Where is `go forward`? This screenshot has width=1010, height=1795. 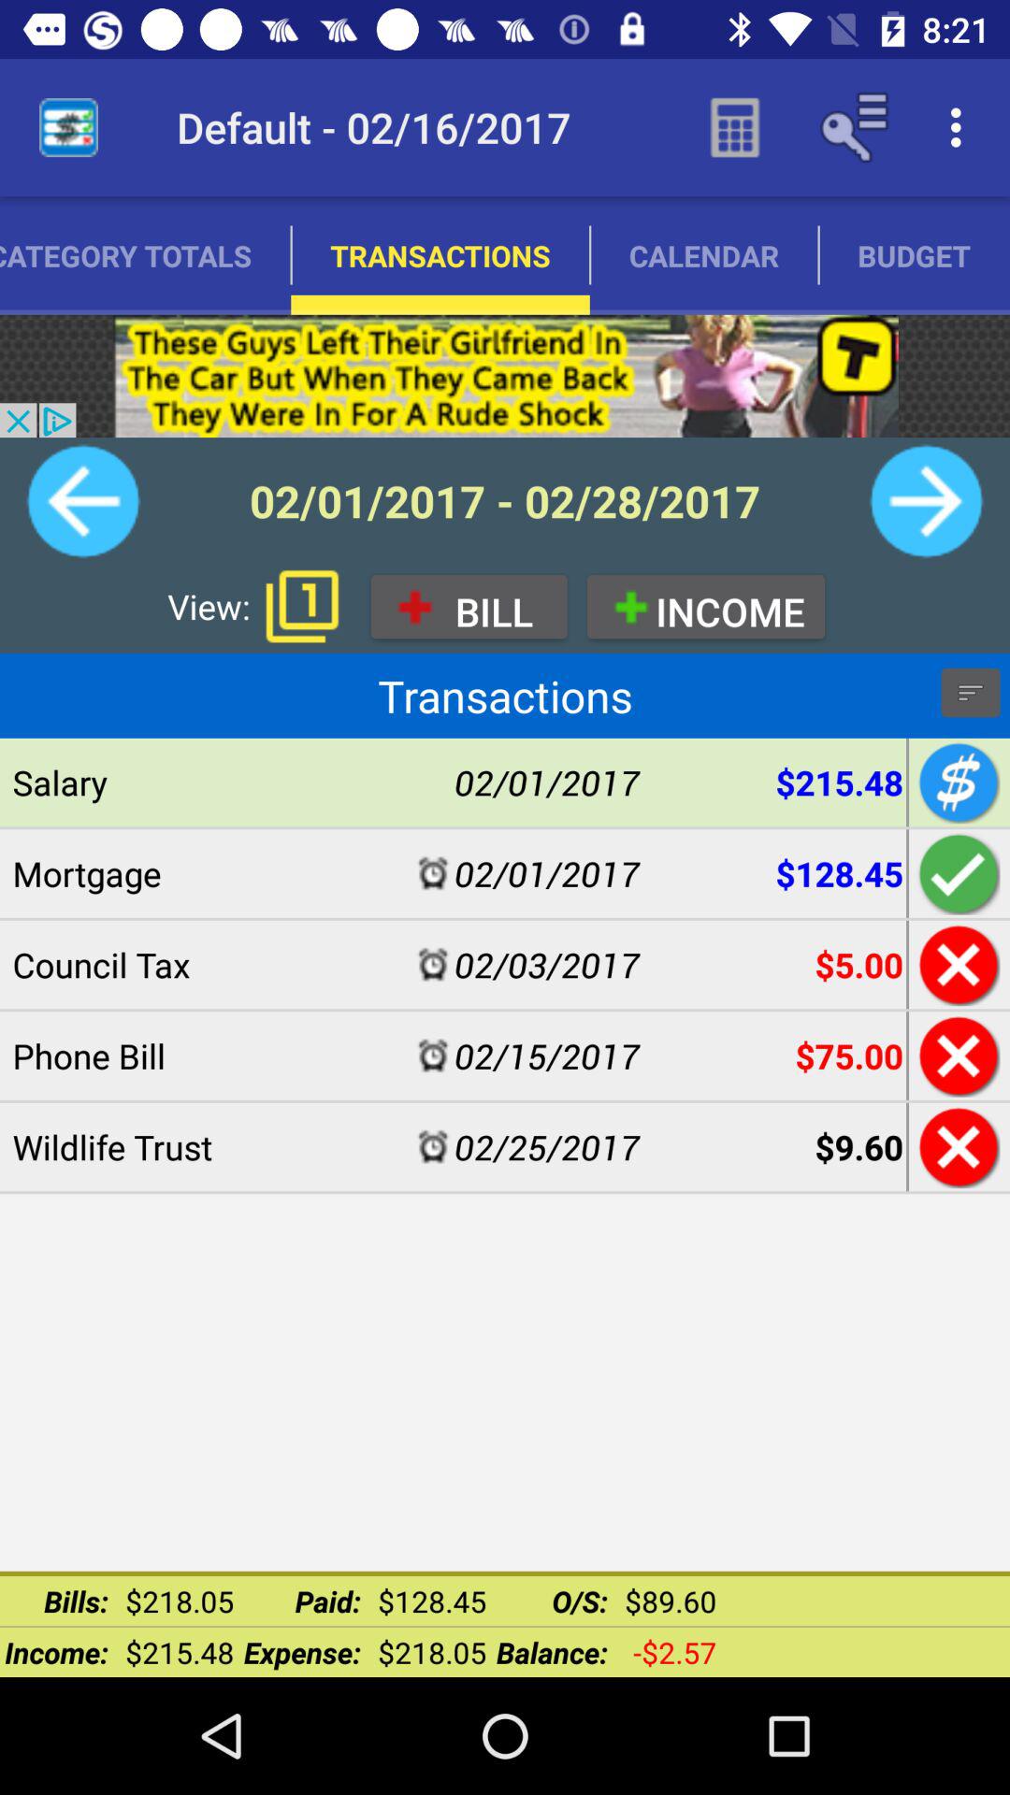
go forward is located at coordinates (926, 501).